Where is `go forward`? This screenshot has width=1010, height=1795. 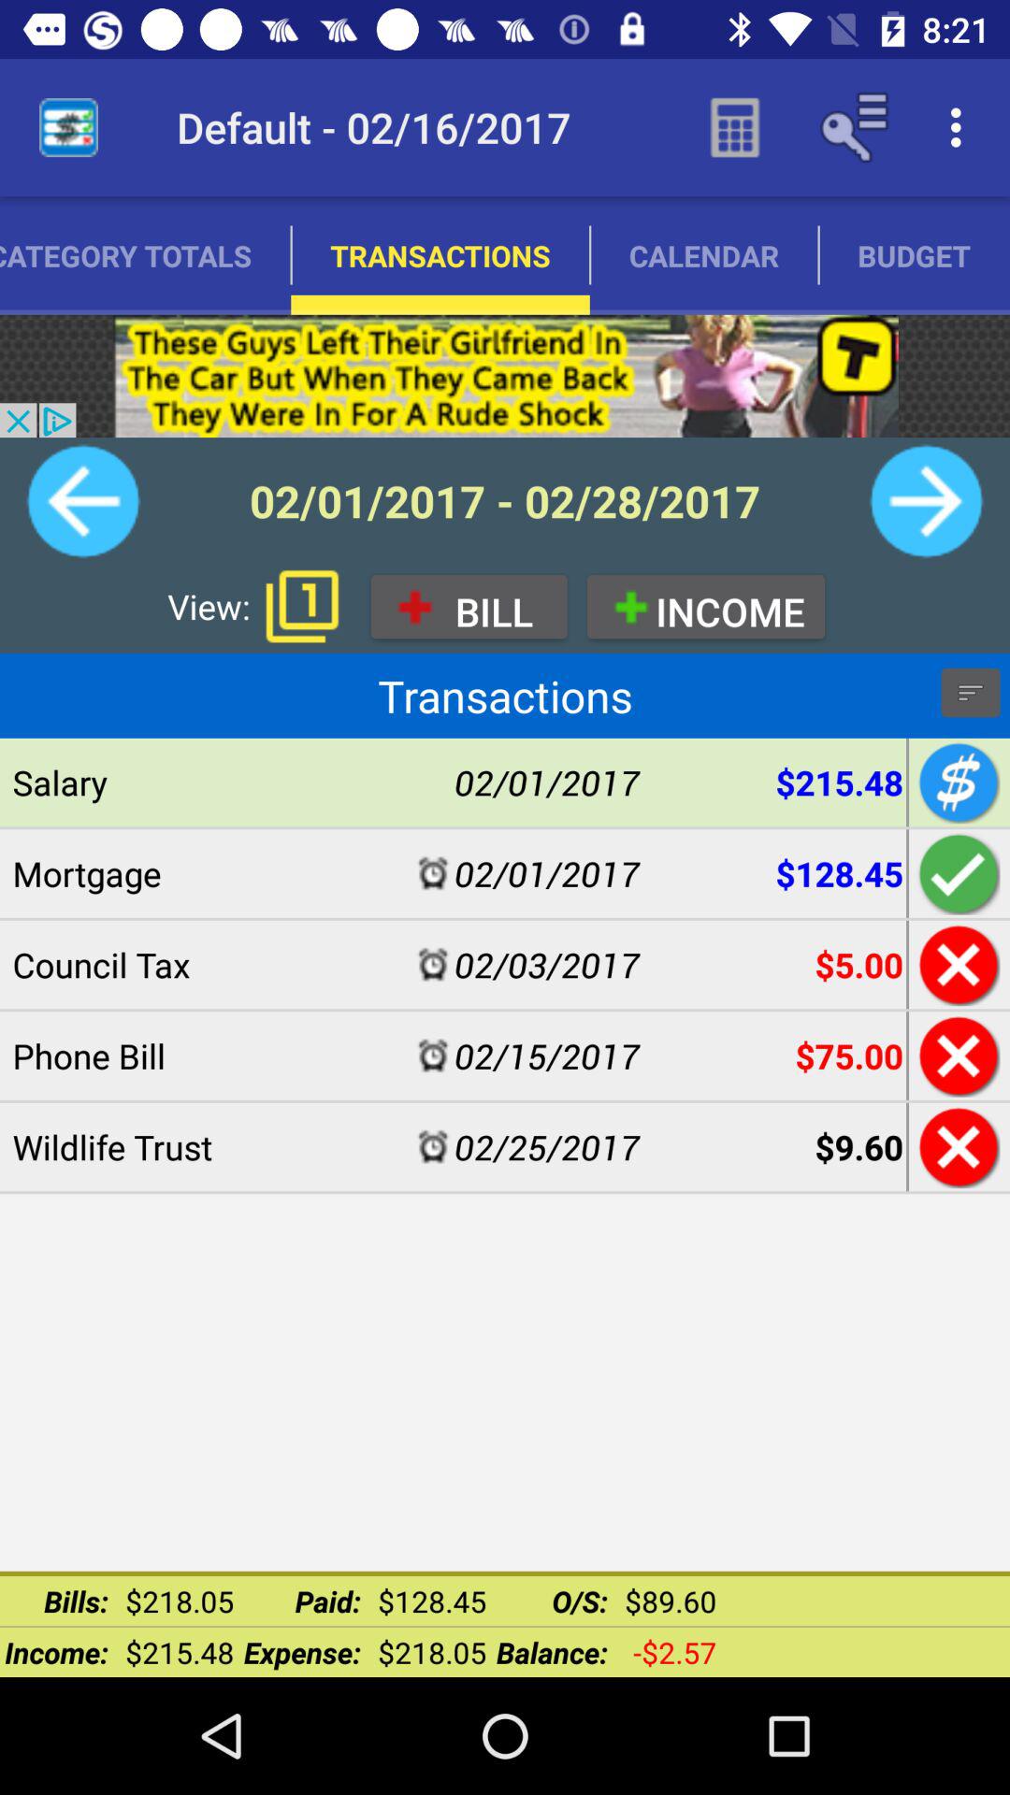
go forward is located at coordinates (926, 501).